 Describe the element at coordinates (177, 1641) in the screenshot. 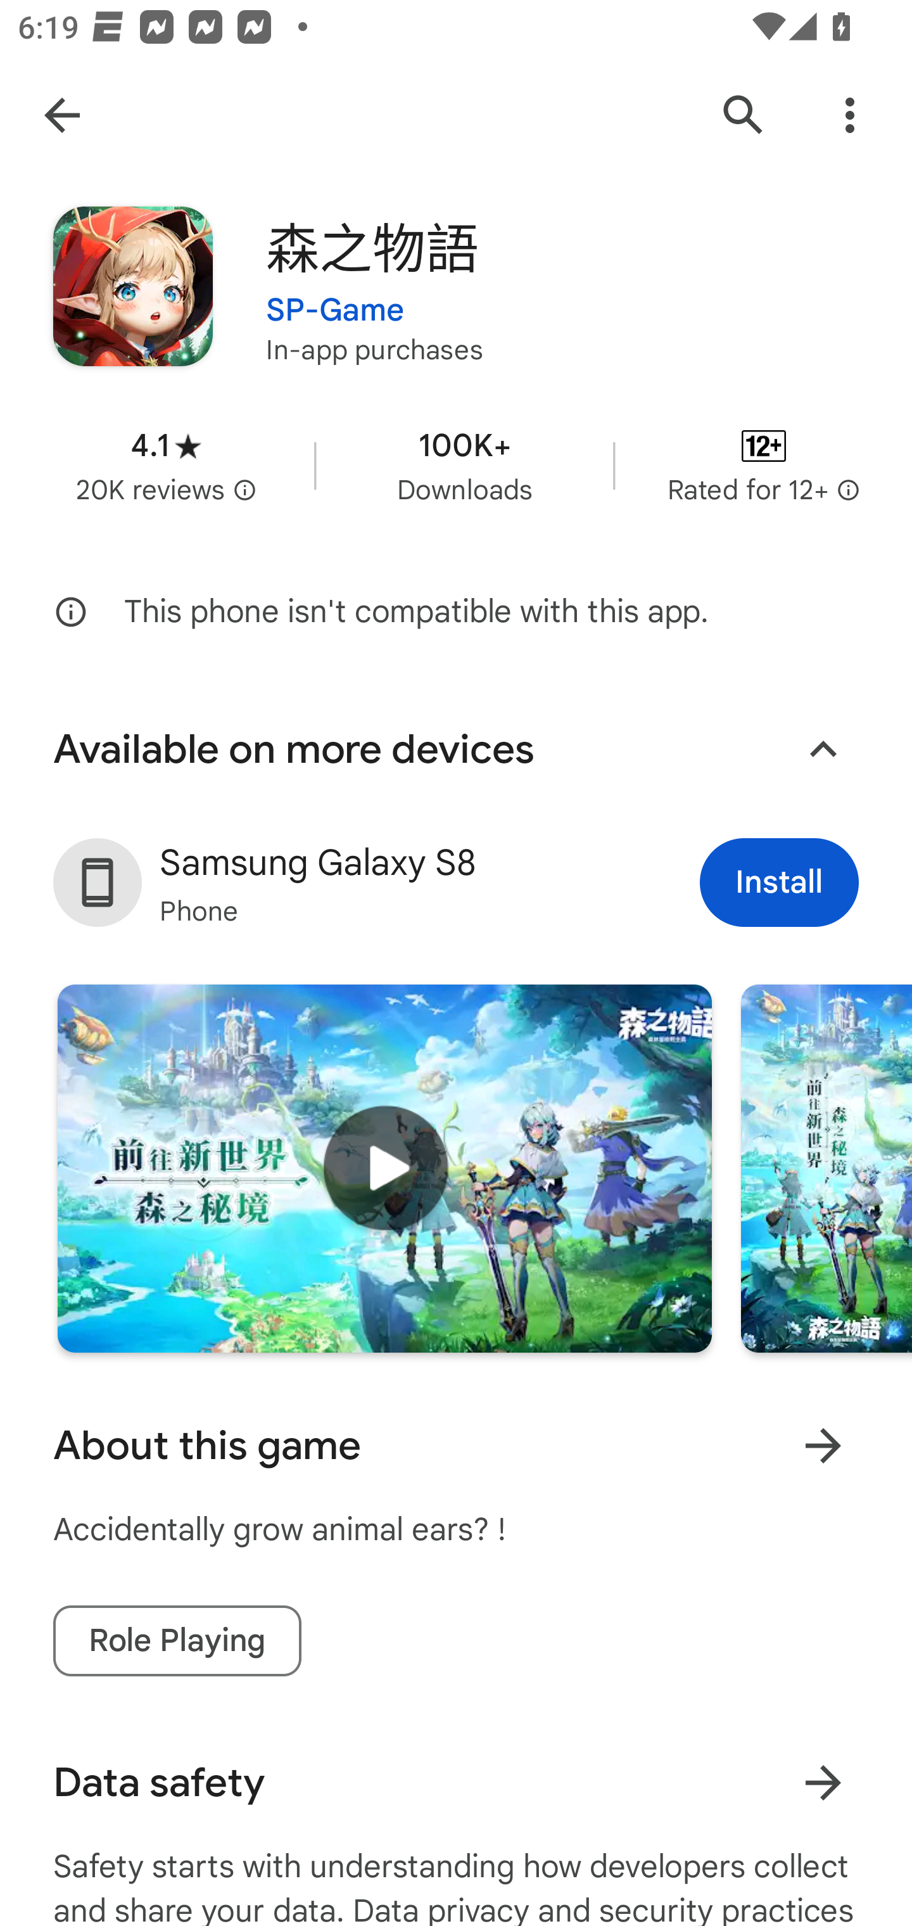

I see `Role Playing tag` at that location.